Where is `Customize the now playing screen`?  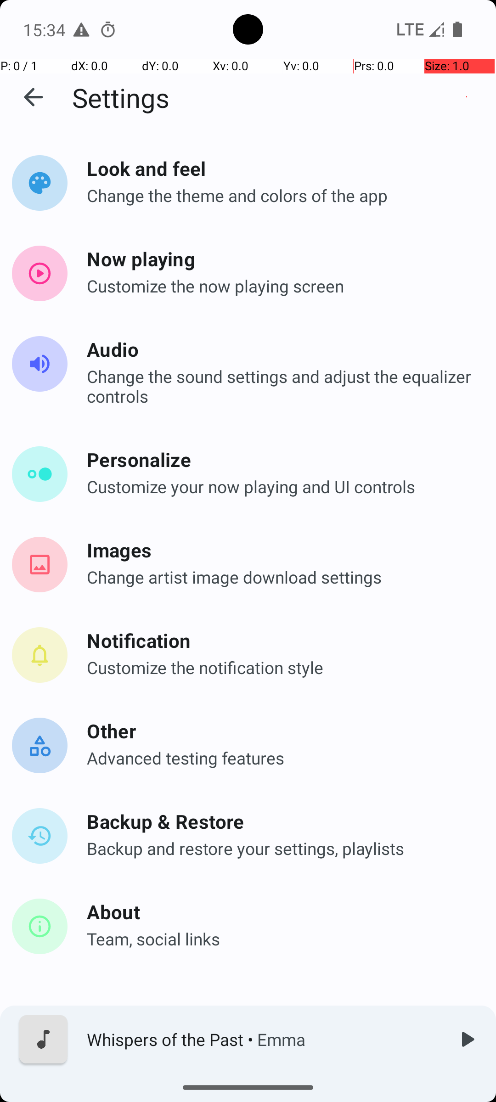
Customize the now playing screen is located at coordinates (281, 286).